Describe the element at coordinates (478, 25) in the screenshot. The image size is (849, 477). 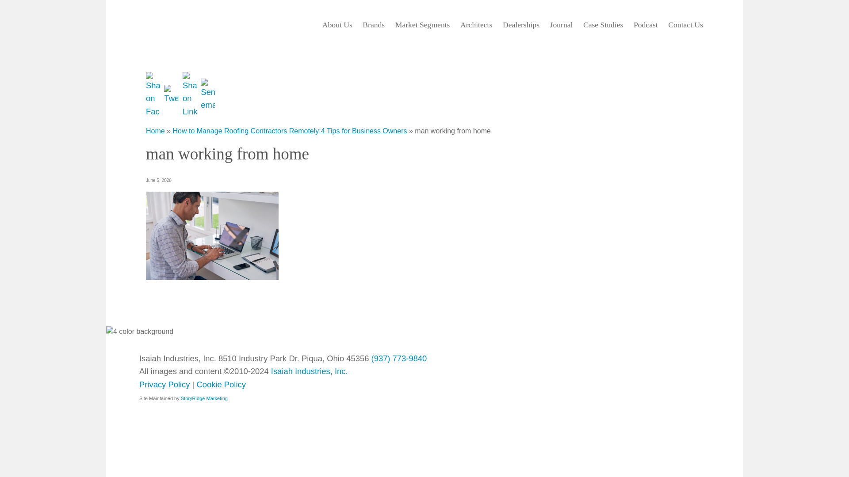
I see `Architects` at that location.